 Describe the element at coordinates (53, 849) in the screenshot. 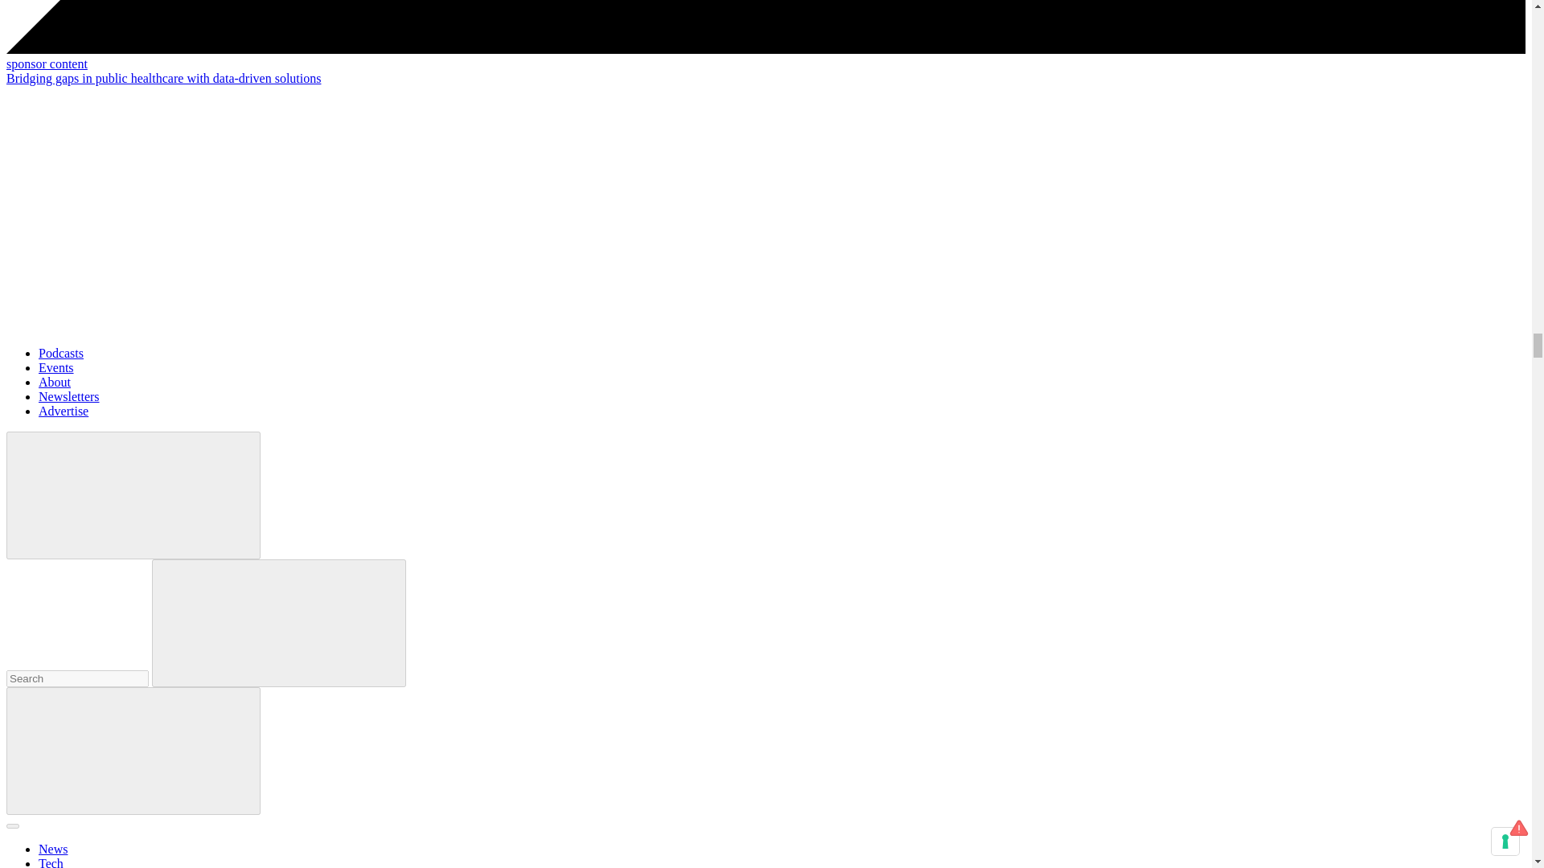

I see `News` at that location.